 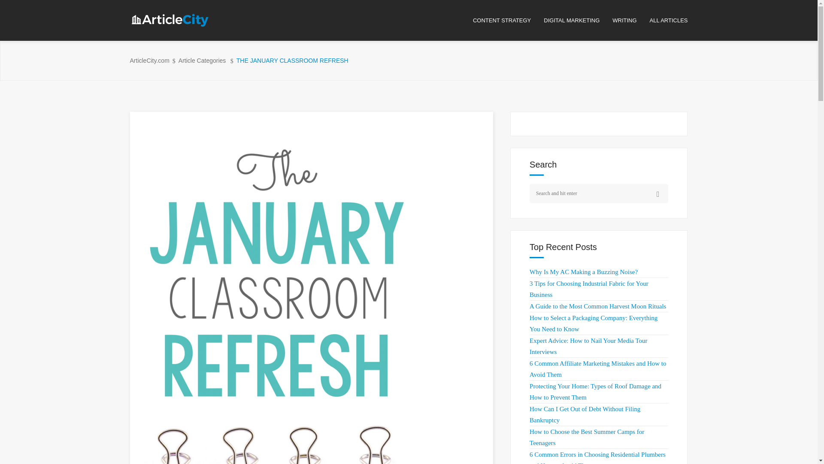 What do you see at coordinates (630, 21) in the screenshot?
I see `WRITING` at bounding box center [630, 21].